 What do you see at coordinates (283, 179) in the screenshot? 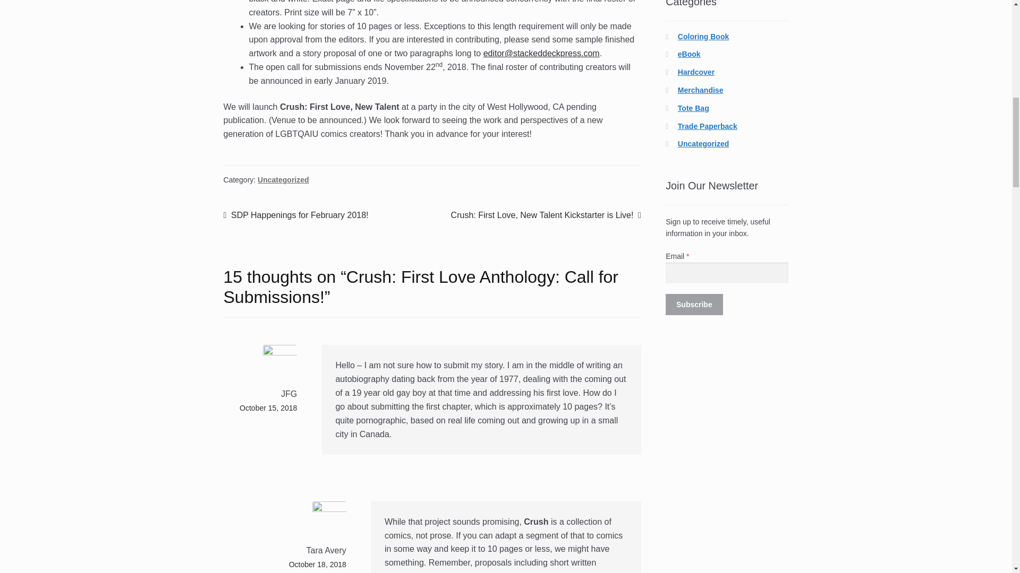
I see `October 15, 2018` at bounding box center [283, 179].